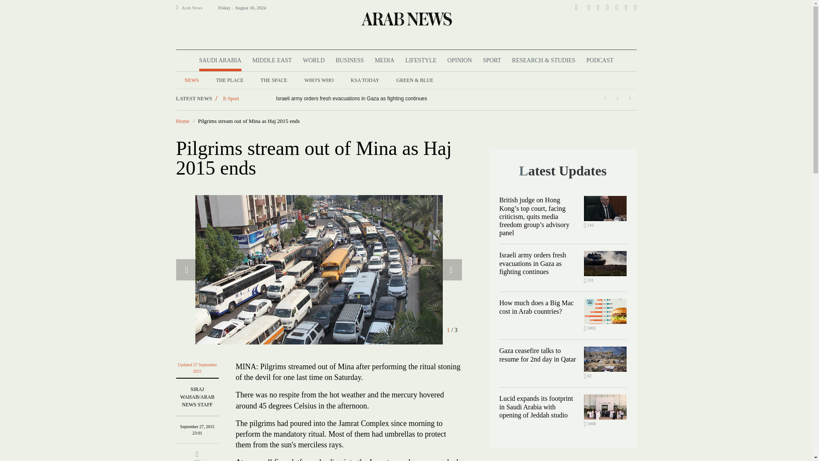 This screenshot has height=461, width=819. What do you see at coordinates (406, 18) in the screenshot?
I see `Arabnews` at bounding box center [406, 18].